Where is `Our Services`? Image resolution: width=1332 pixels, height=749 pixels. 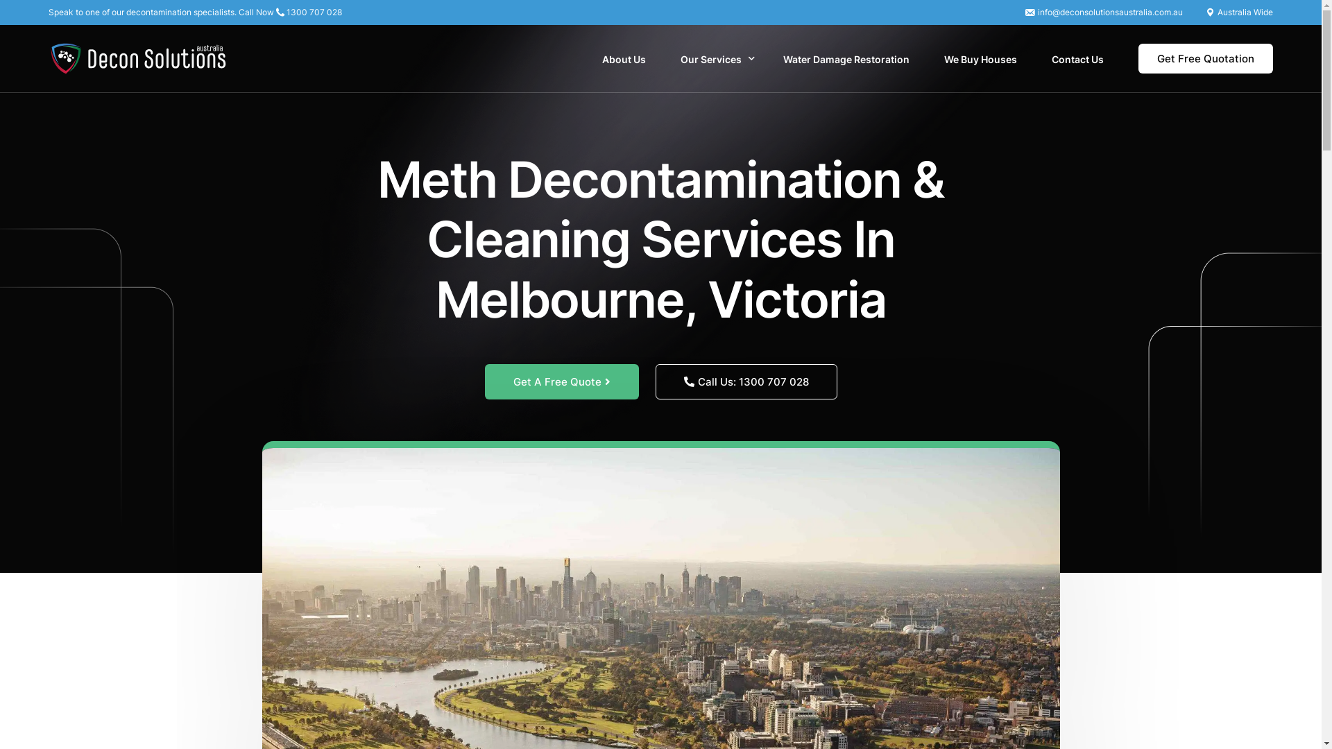 Our Services is located at coordinates (715, 58).